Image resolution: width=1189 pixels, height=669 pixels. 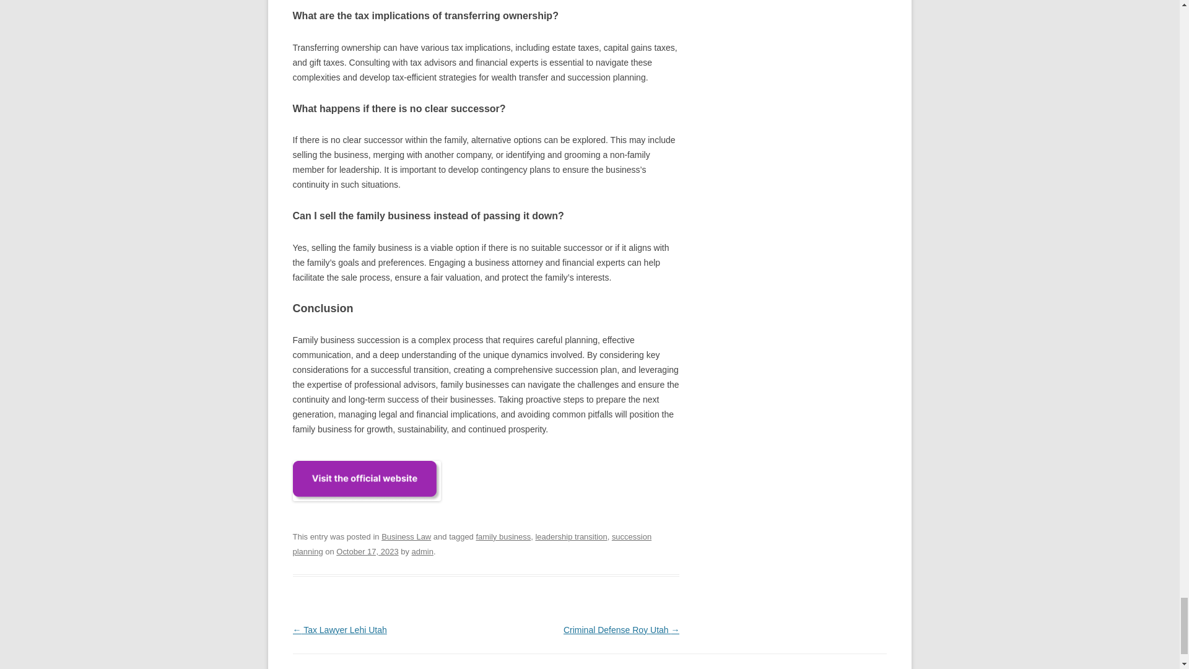 I want to click on admin, so click(x=422, y=551).